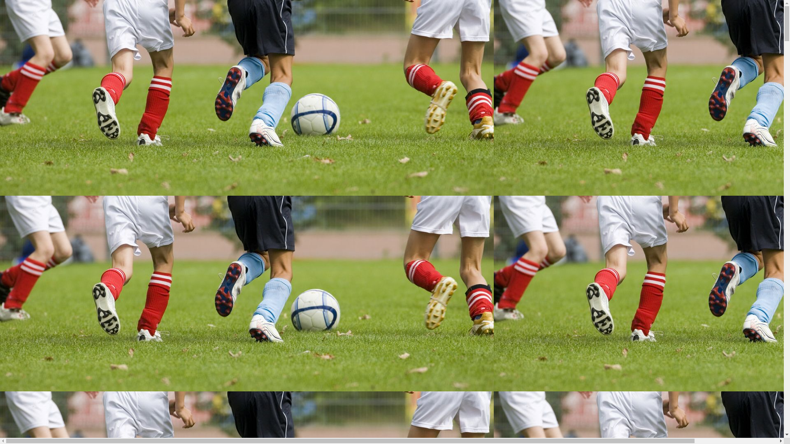 The image size is (790, 444). What do you see at coordinates (21, 274) in the screenshot?
I see `FC Black Stars` at bounding box center [21, 274].